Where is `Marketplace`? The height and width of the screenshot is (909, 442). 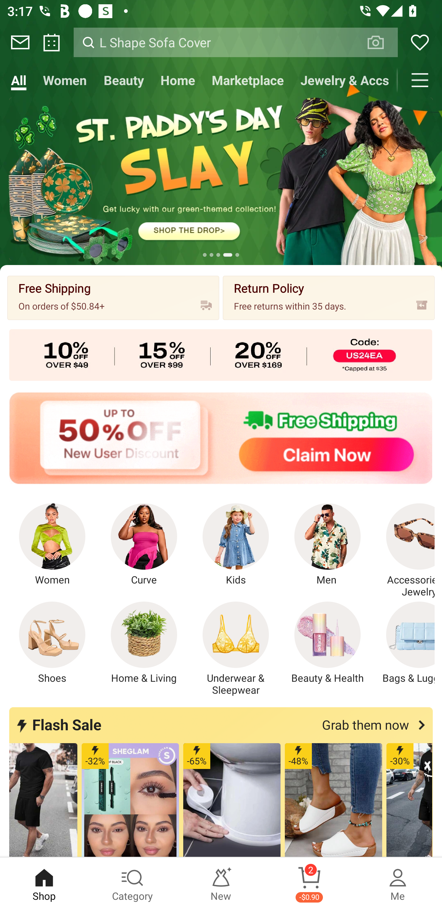
Marketplace is located at coordinates (247, 80).